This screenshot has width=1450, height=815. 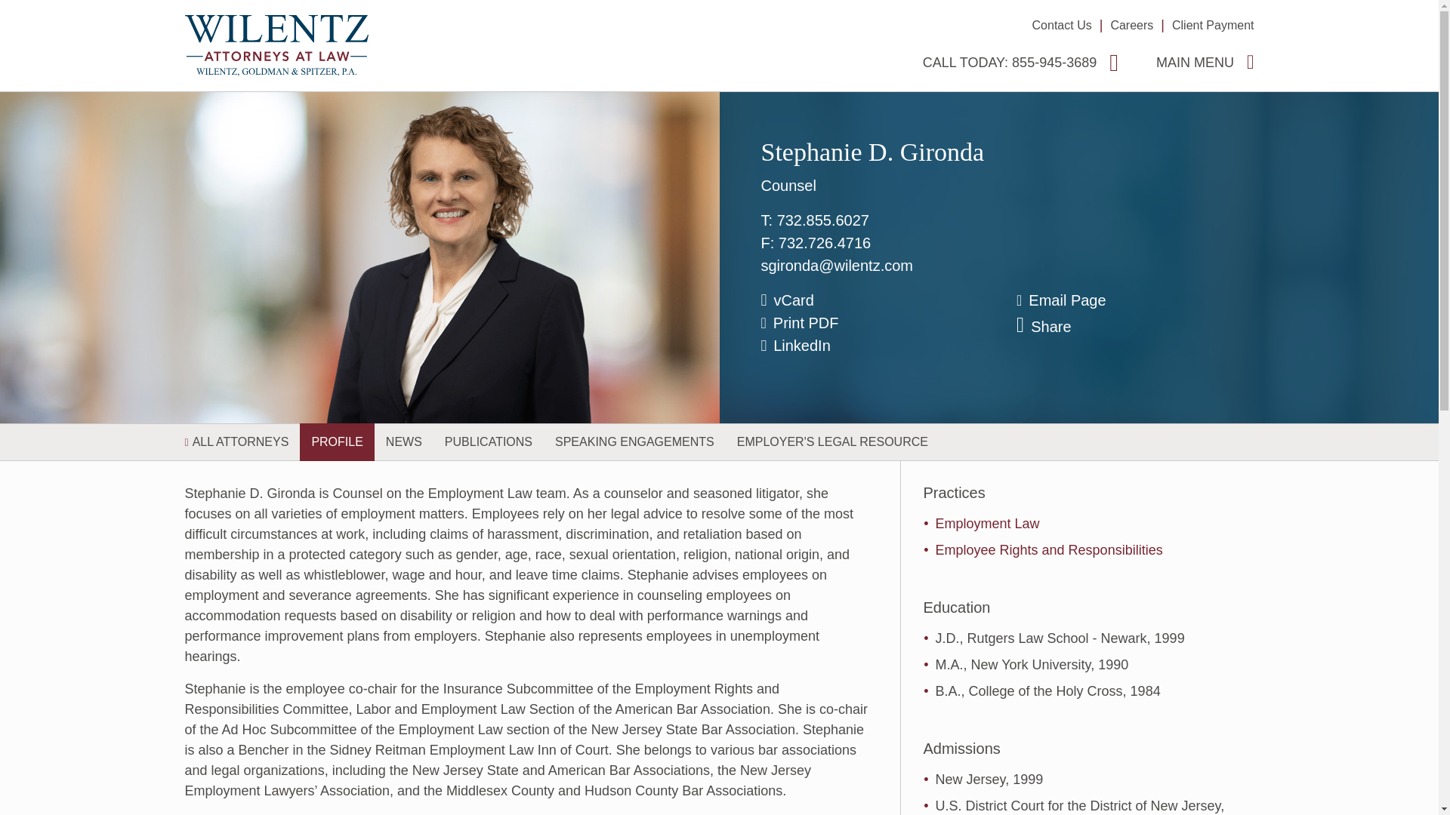 I want to click on Careers, so click(x=1131, y=25).